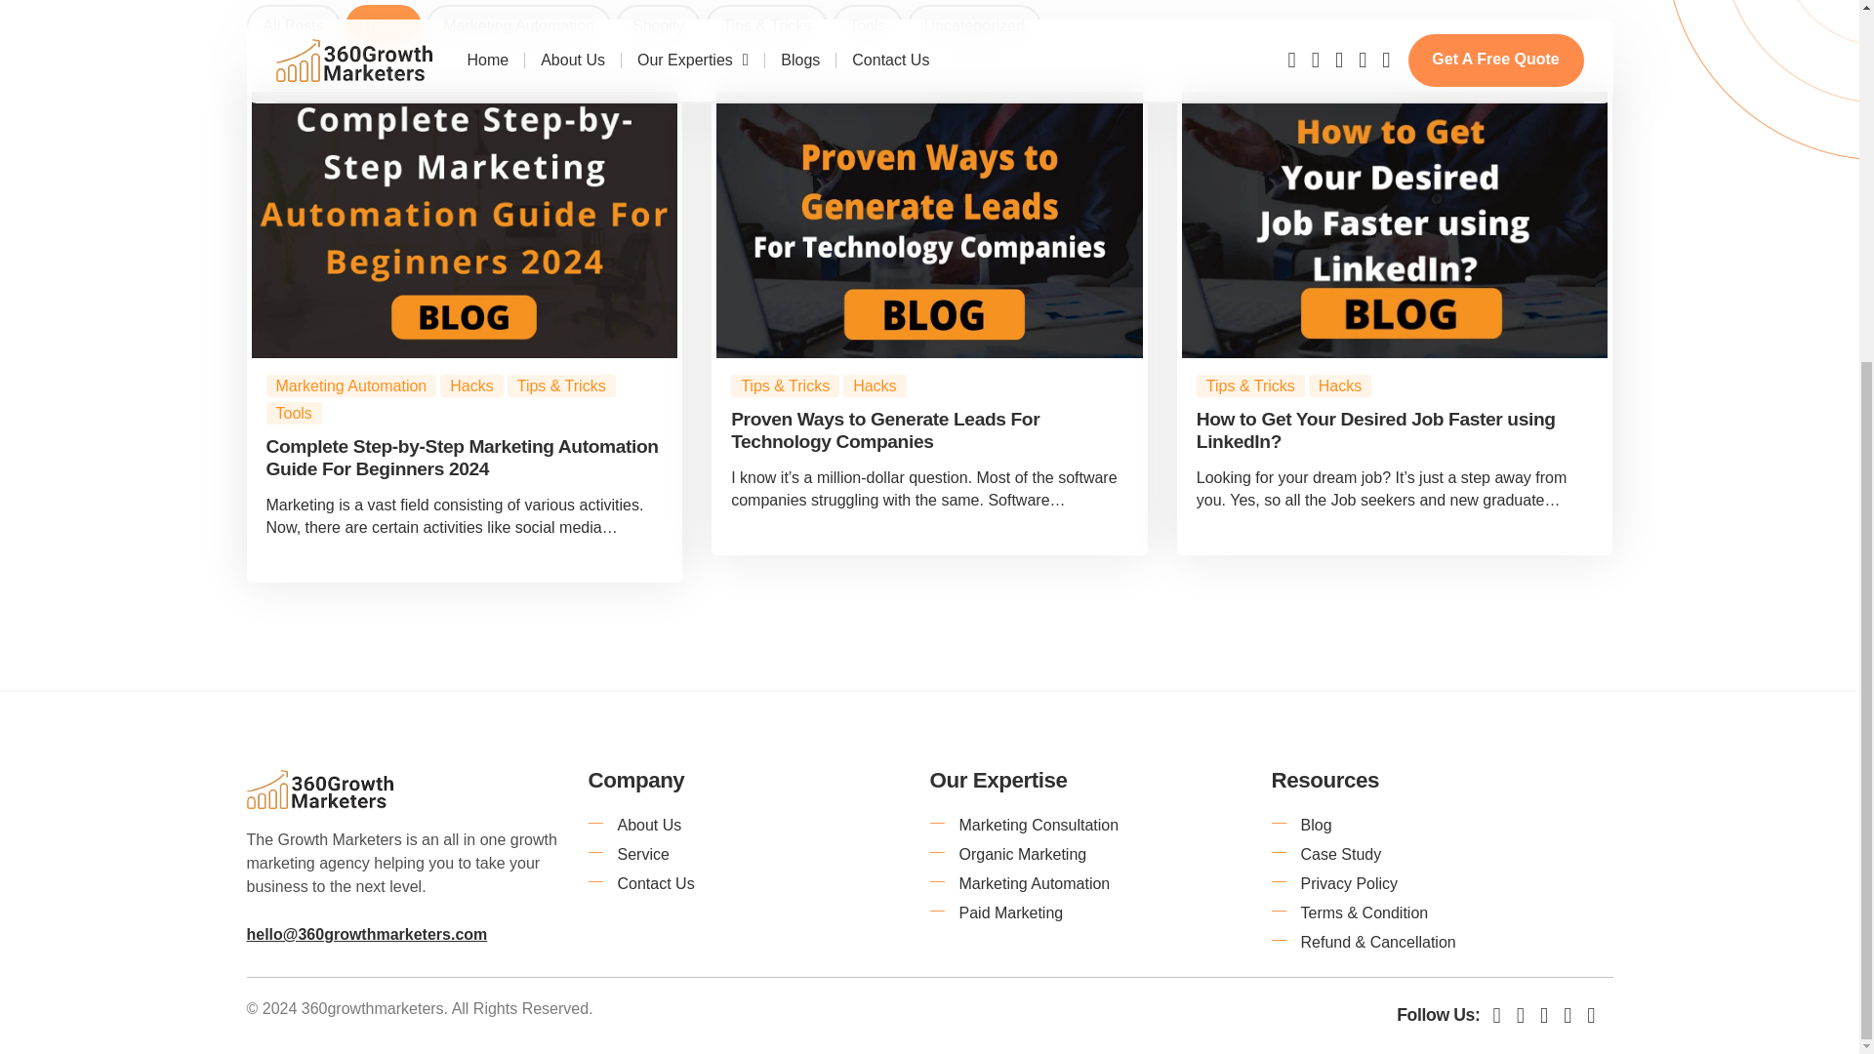  What do you see at coordinates (758, 825) in the screenshot?
I see `About Us` at bounding box center [758, 825].